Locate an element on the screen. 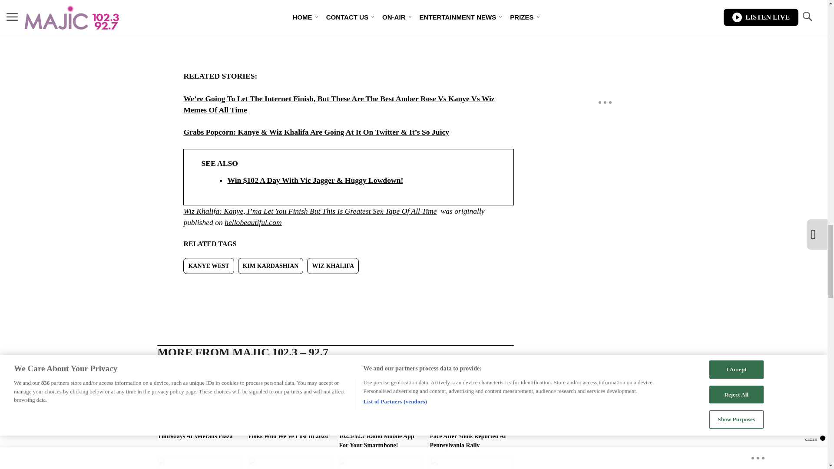 The image size is (834, 469). Vuukle Sharebar Widget is located at coordinates (335, 288).